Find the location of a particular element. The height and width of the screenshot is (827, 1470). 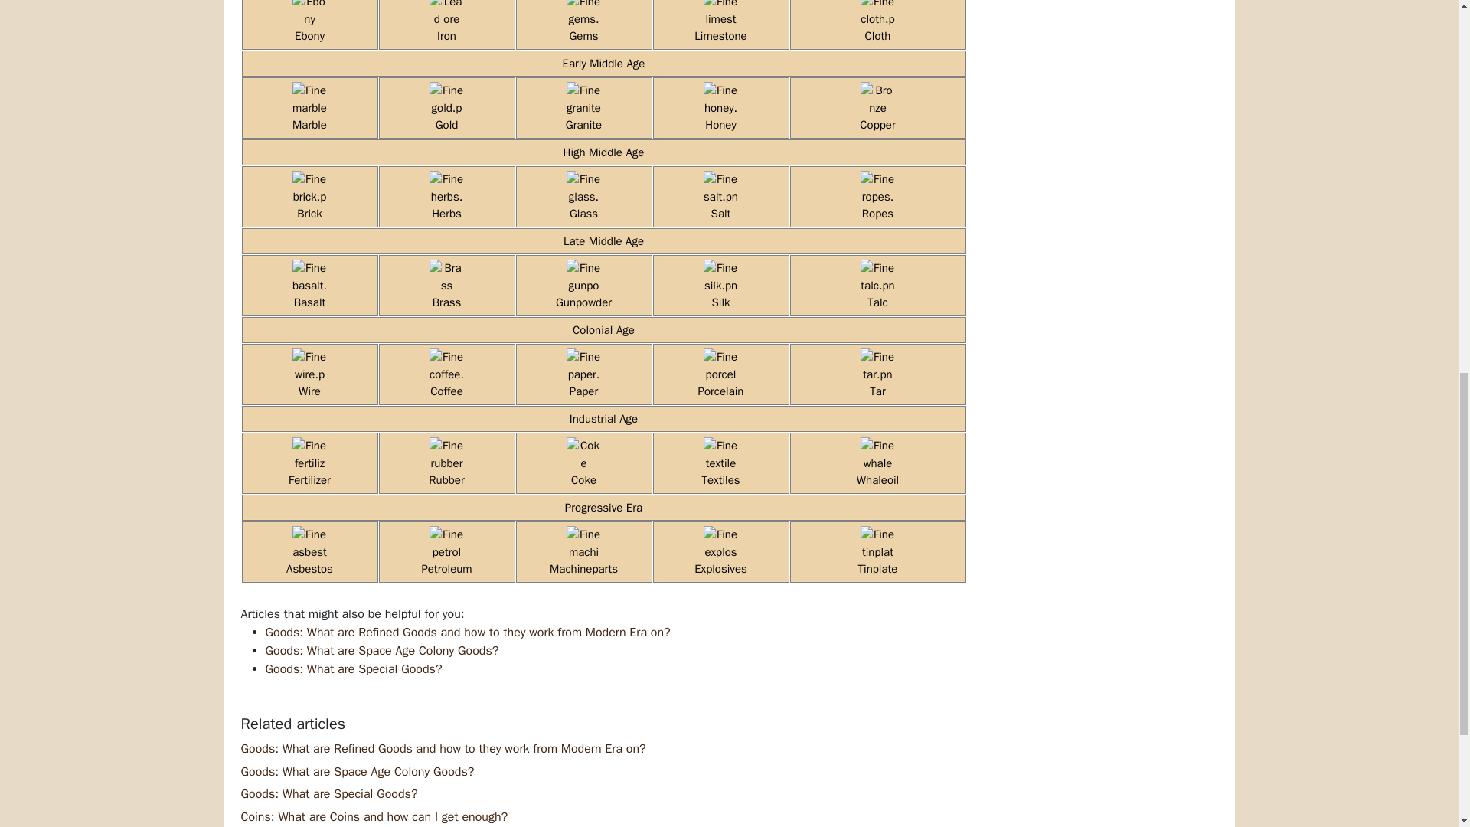

Goods: What are Space Age Colony Goods? is located at coordinates (357, 772).